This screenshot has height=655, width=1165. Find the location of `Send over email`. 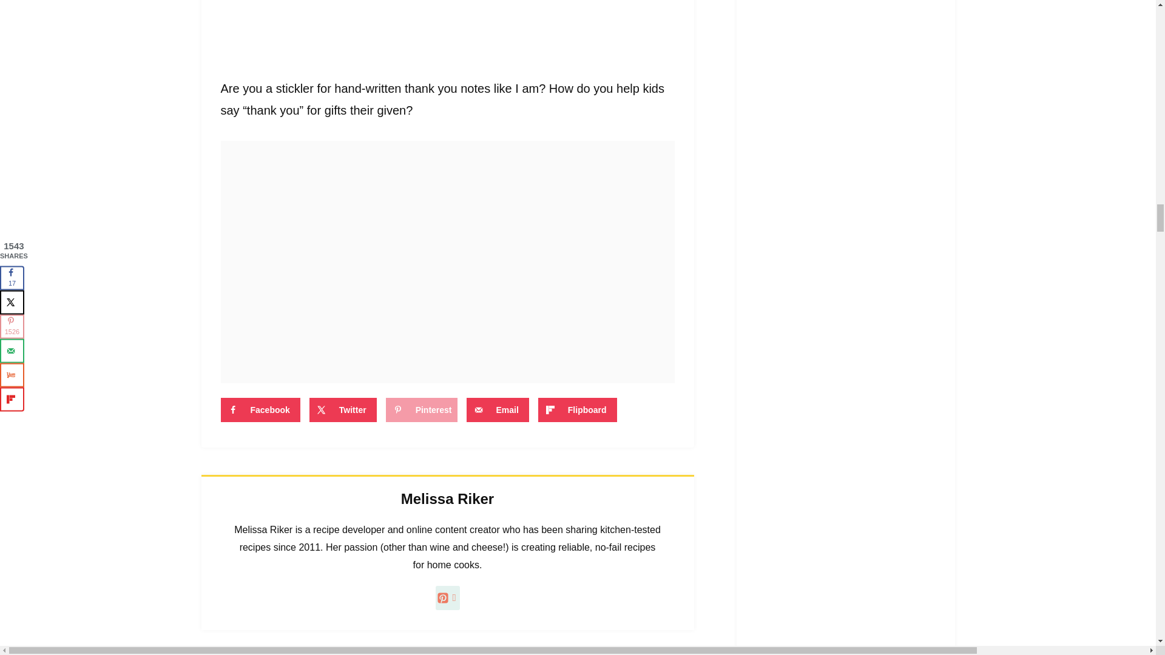

Send over email is located at coordinates (498, 409).